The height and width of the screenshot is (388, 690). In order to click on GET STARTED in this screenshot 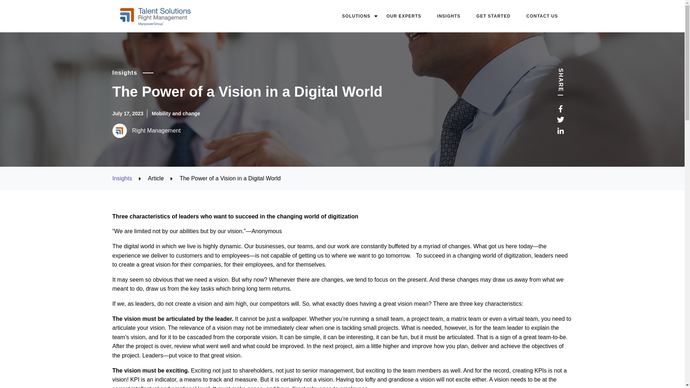, I will do `click(493, 16)`.